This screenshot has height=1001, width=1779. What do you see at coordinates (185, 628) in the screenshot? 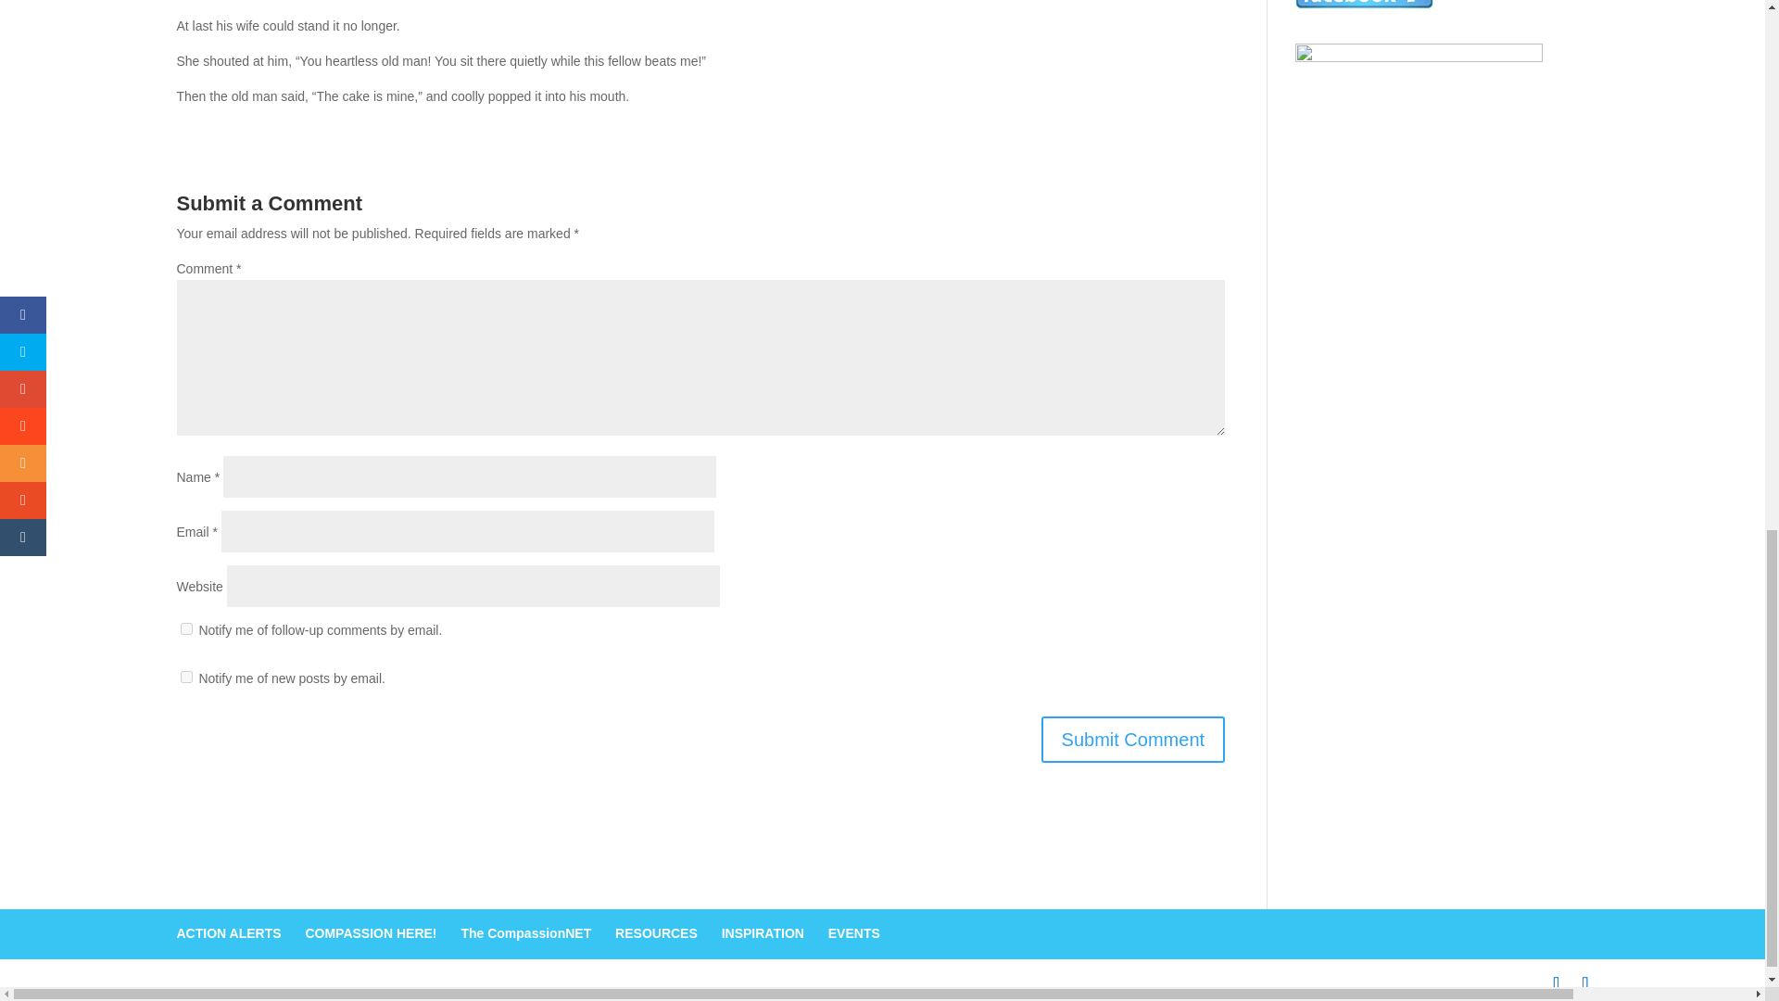
I see `subscribe` at bounding box center [185, 628].